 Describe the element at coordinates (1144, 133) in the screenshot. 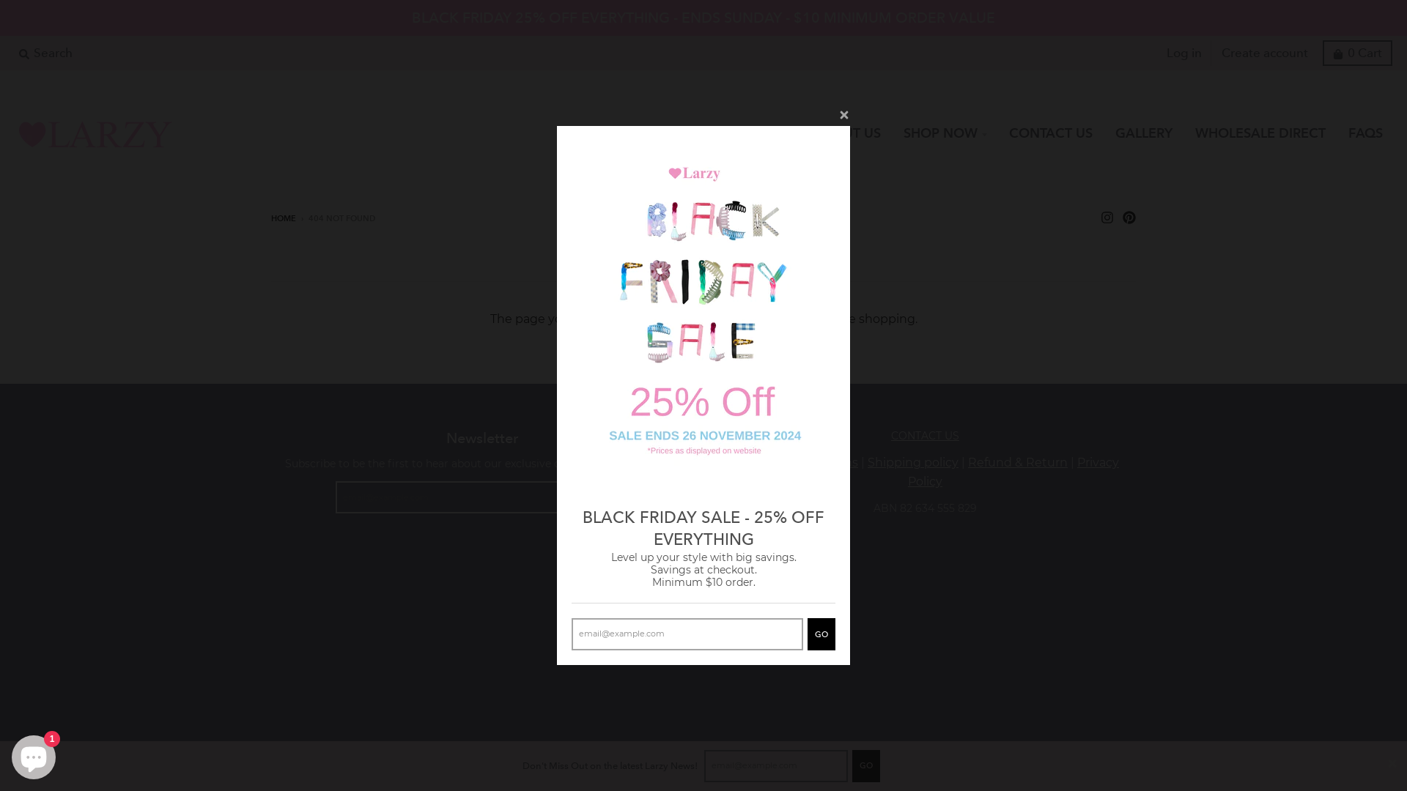

I see `GALLERY` at that location.